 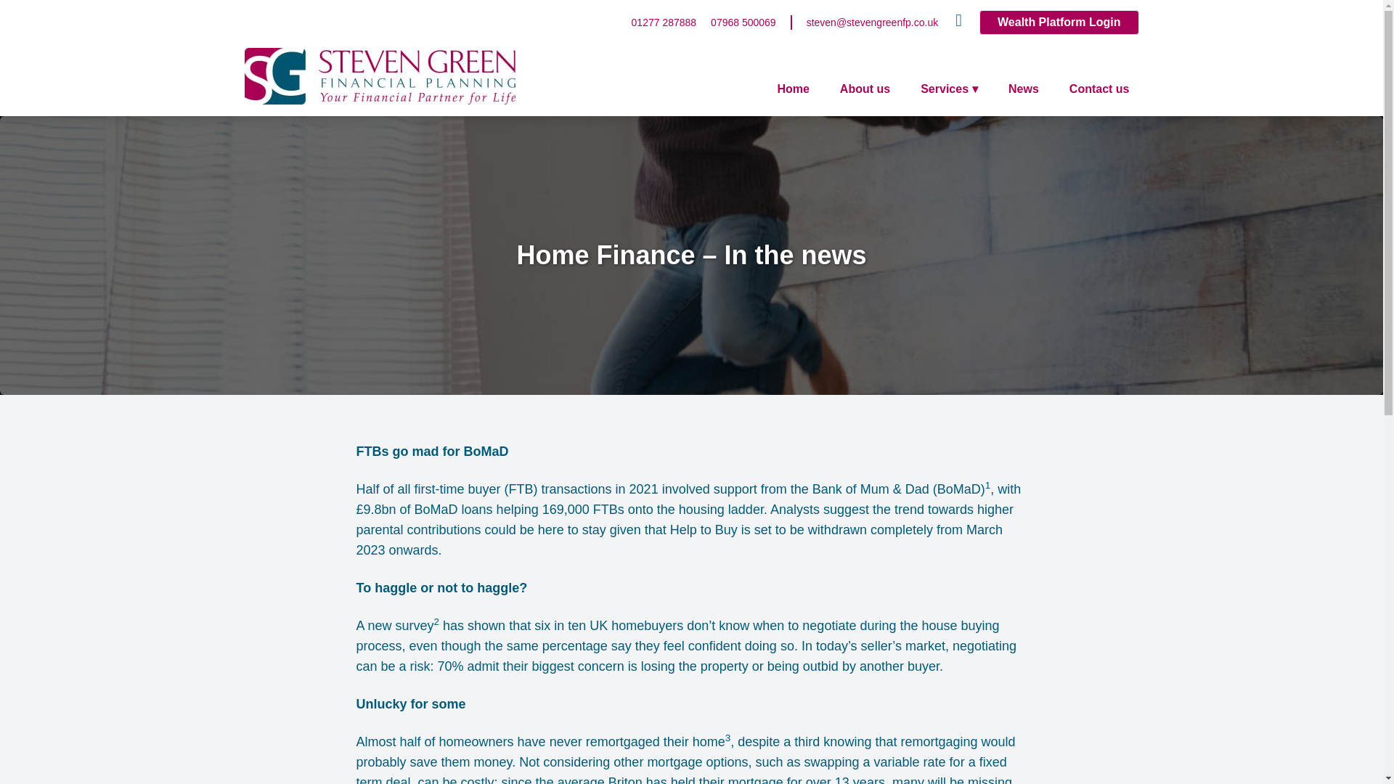 I want to click on Home, so click(x=792, y=89).